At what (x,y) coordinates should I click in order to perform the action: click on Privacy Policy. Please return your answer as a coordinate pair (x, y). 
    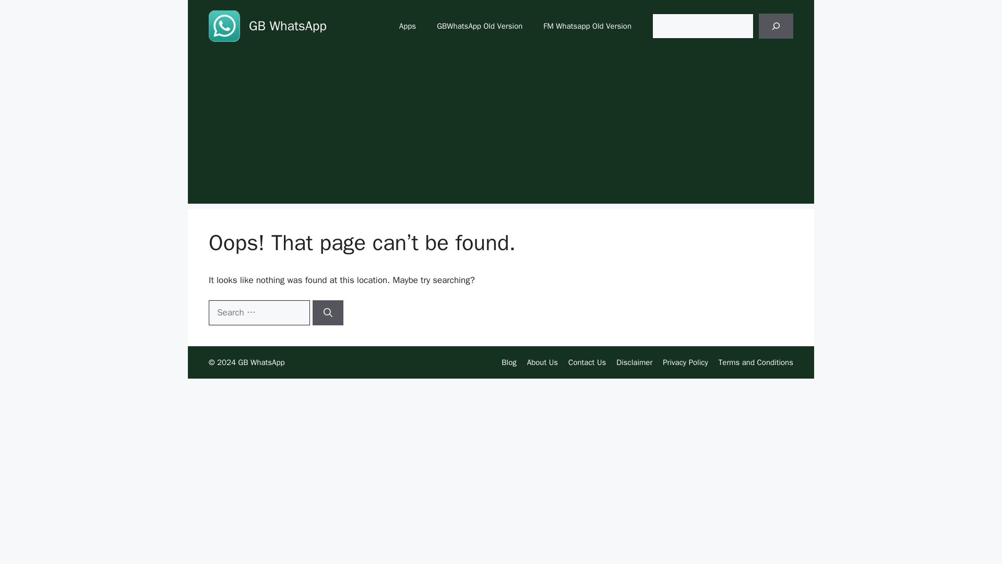
    Looking at the image, I should click on (685, 362).